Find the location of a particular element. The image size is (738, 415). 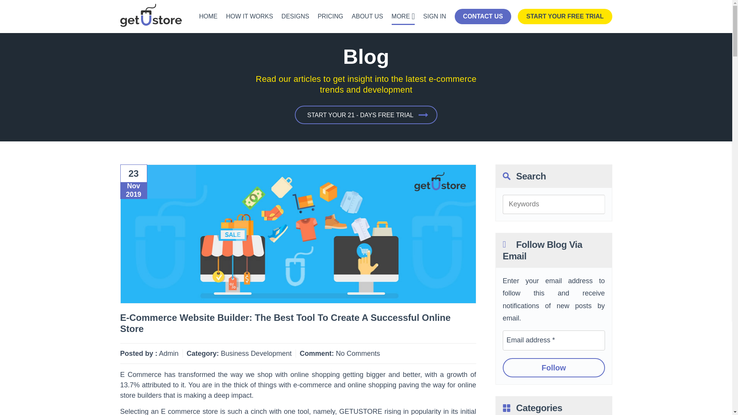

SIGN IN is located at coordinates (434, 16).